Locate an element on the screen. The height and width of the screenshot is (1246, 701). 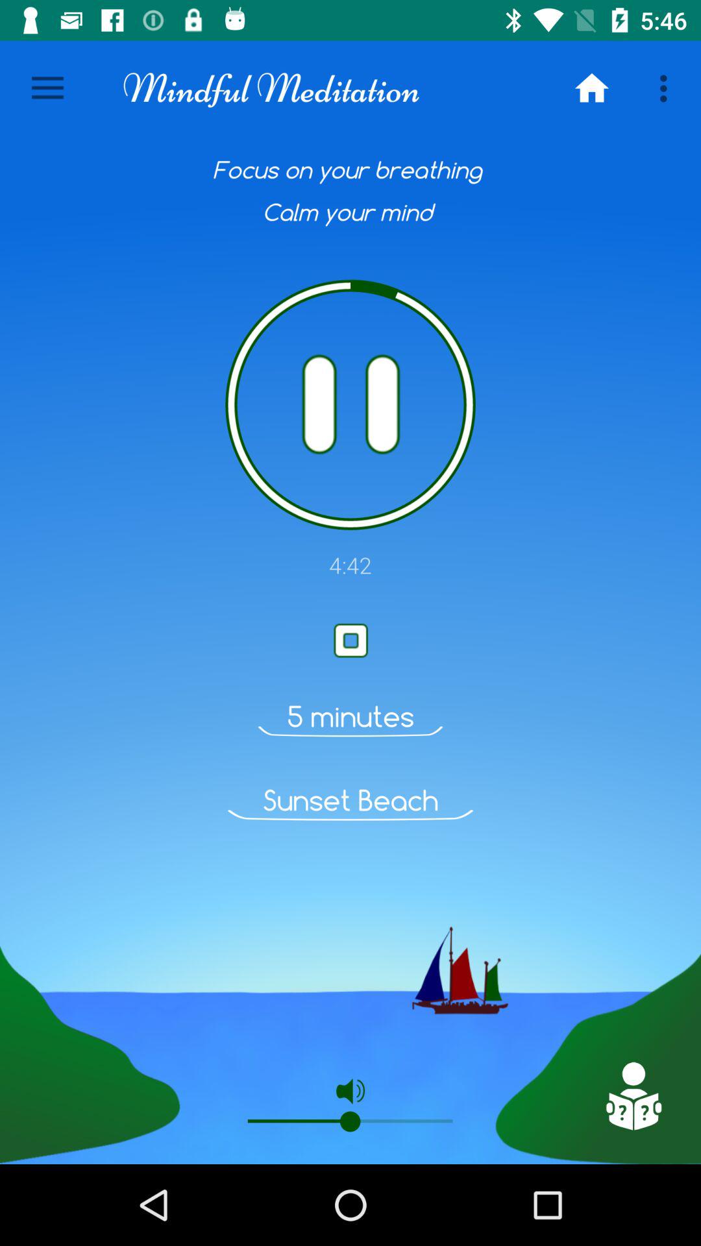
click on the doll is located at coordinates (633, 1096).